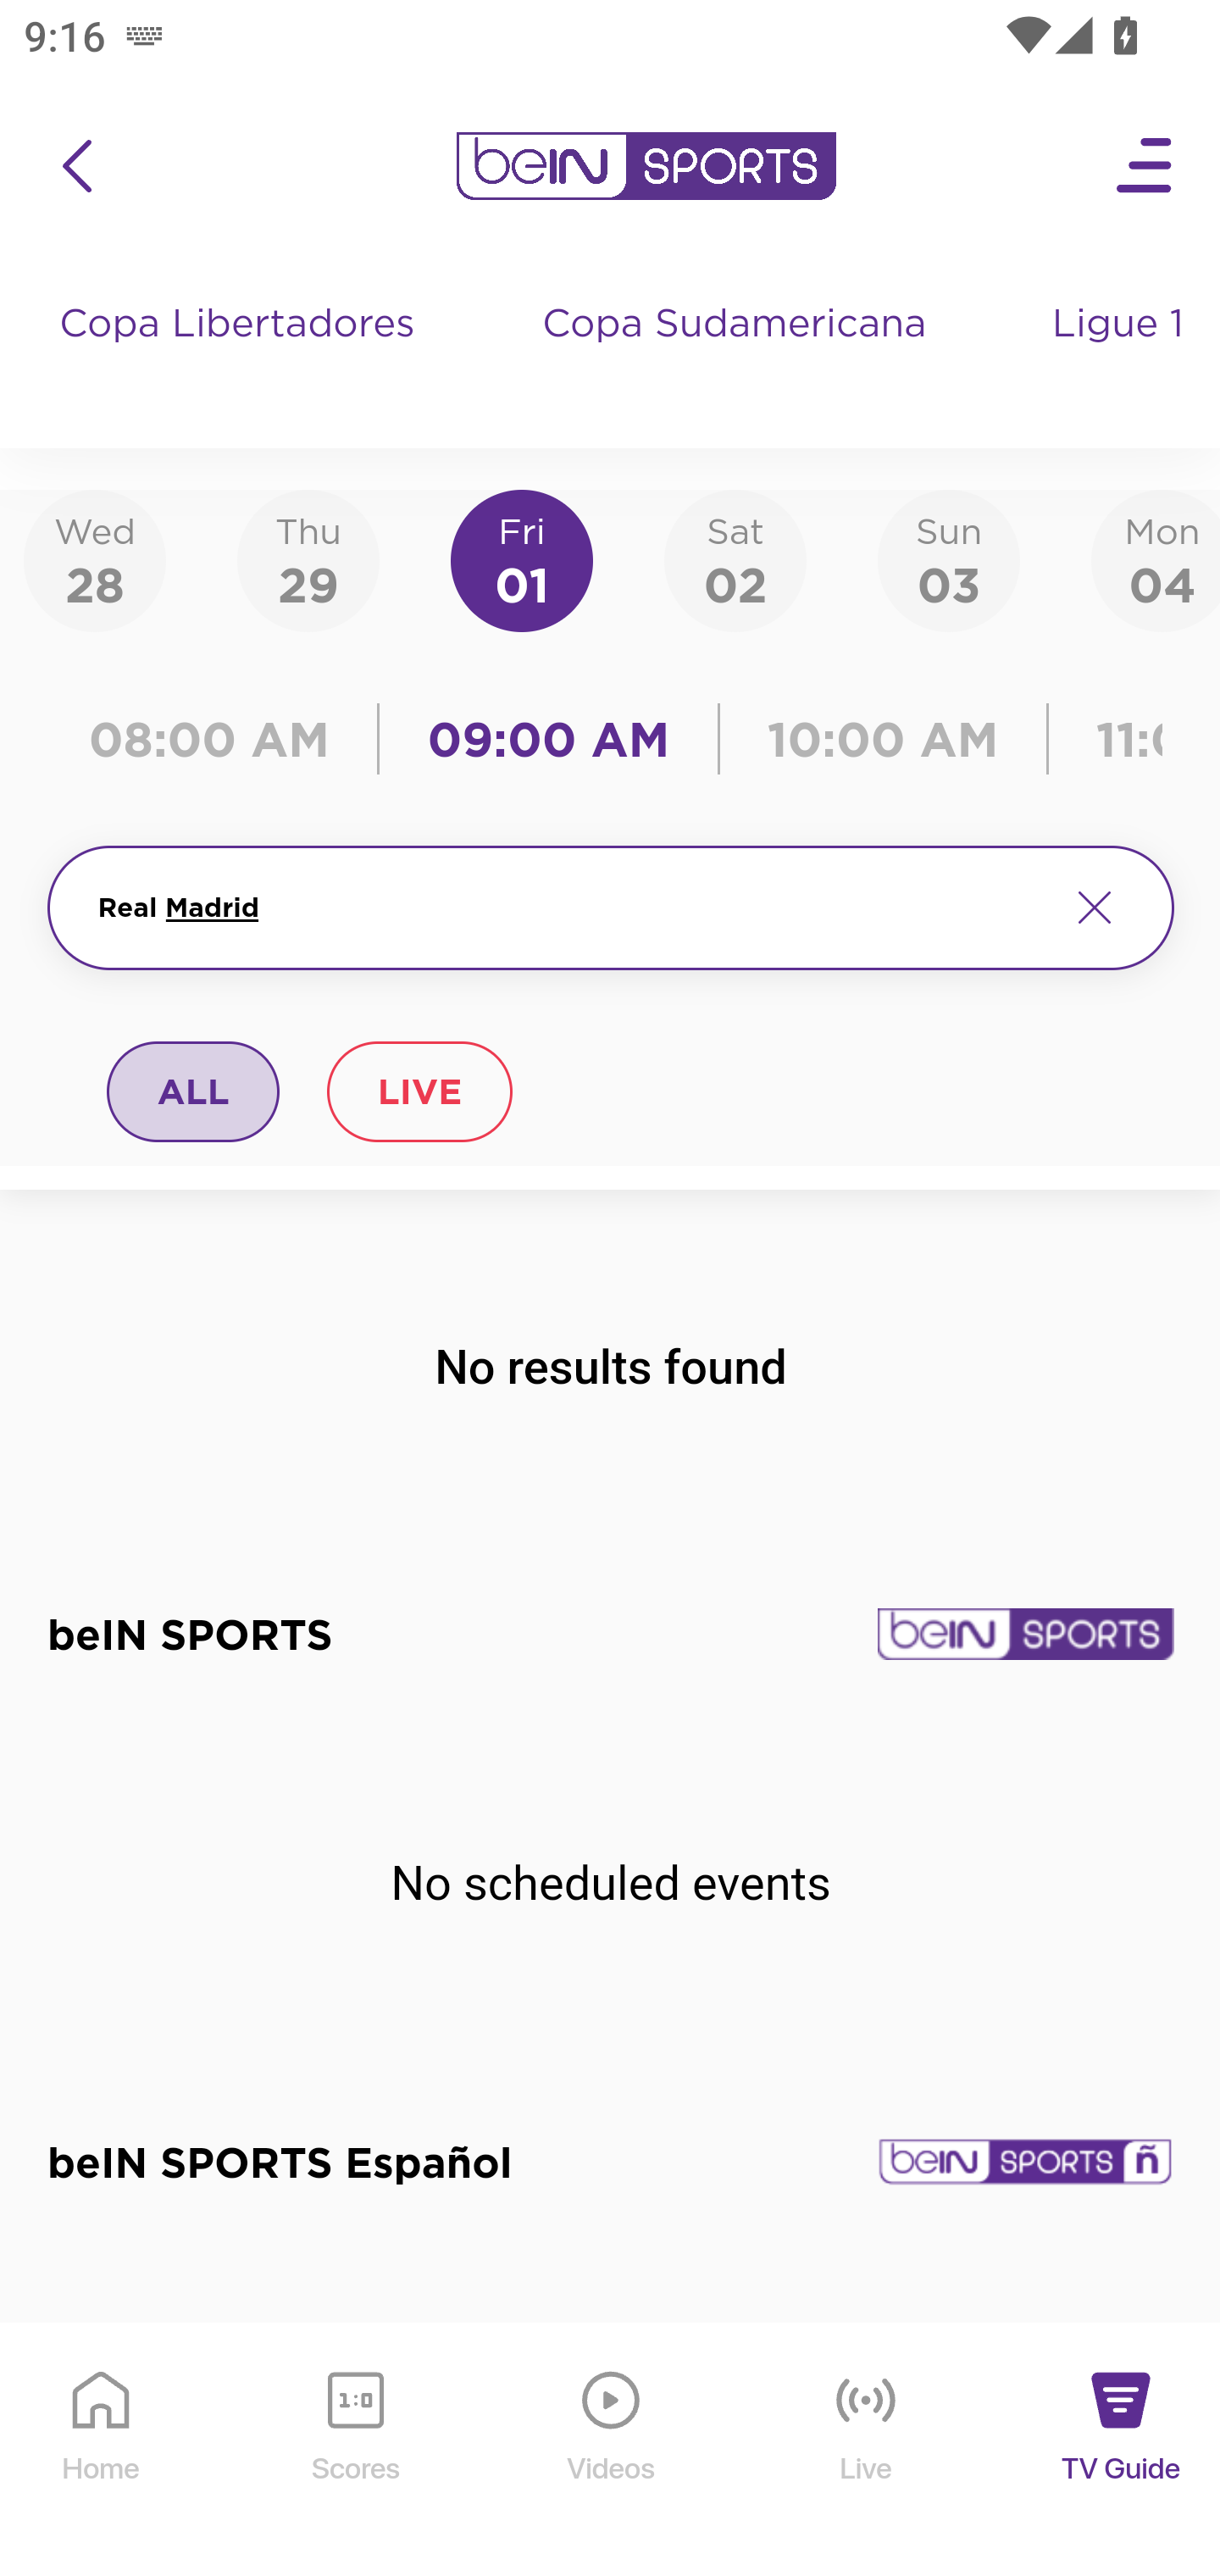 The image size is (1220, 2576). What do you see at coordinates (308, 559) in the screenshot?
I see `Thu29` at bounding box center [308, 559].